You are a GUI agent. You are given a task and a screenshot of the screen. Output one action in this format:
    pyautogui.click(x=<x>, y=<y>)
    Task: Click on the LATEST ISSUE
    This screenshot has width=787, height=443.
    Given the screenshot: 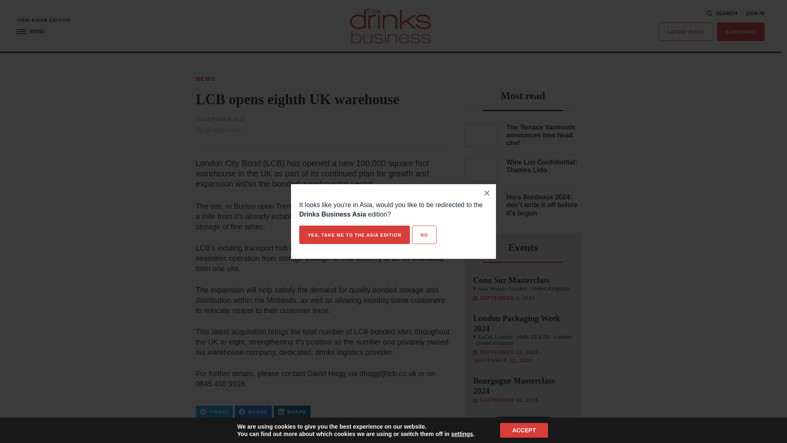 What is the action you would take?
    pyautogui.click(x=686, y=32)
    